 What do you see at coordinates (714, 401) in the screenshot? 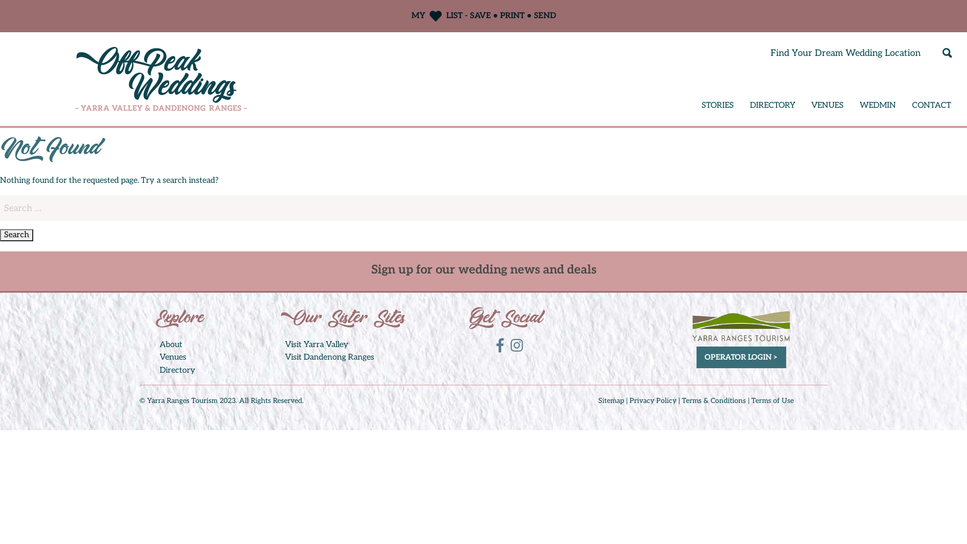
I see `Terms & Conditions` at bounding box center [714, 401].